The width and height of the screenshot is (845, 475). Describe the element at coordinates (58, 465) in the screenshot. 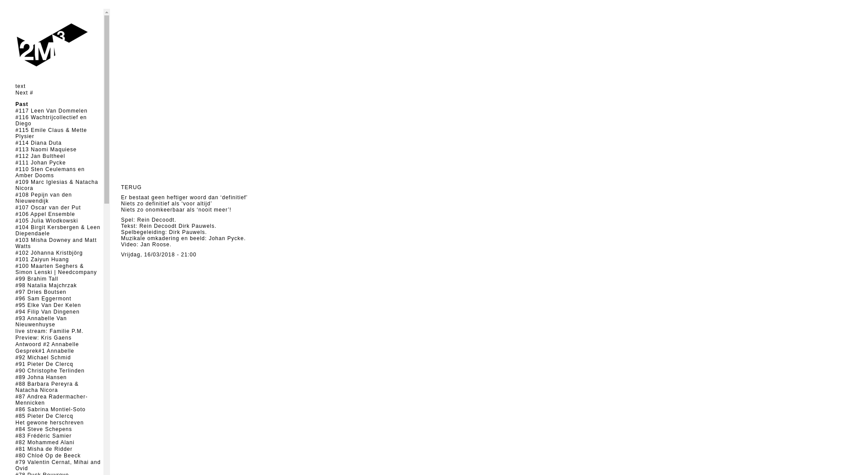

I see `#79 Valentin Cernat, Mihai and Ovid` at that location.